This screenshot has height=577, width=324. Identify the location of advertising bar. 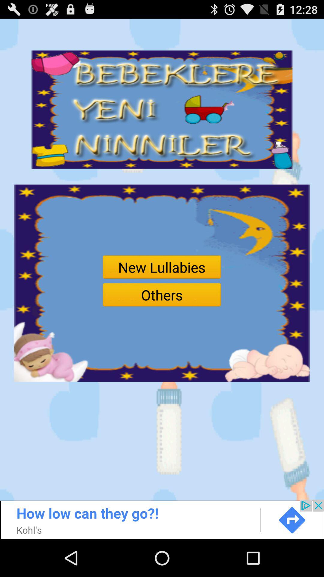
(162, 519).